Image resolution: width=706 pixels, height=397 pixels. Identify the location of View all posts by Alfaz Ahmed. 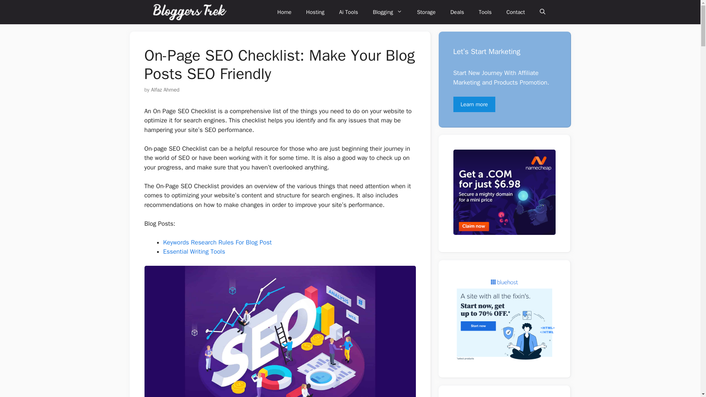
(165, 90).